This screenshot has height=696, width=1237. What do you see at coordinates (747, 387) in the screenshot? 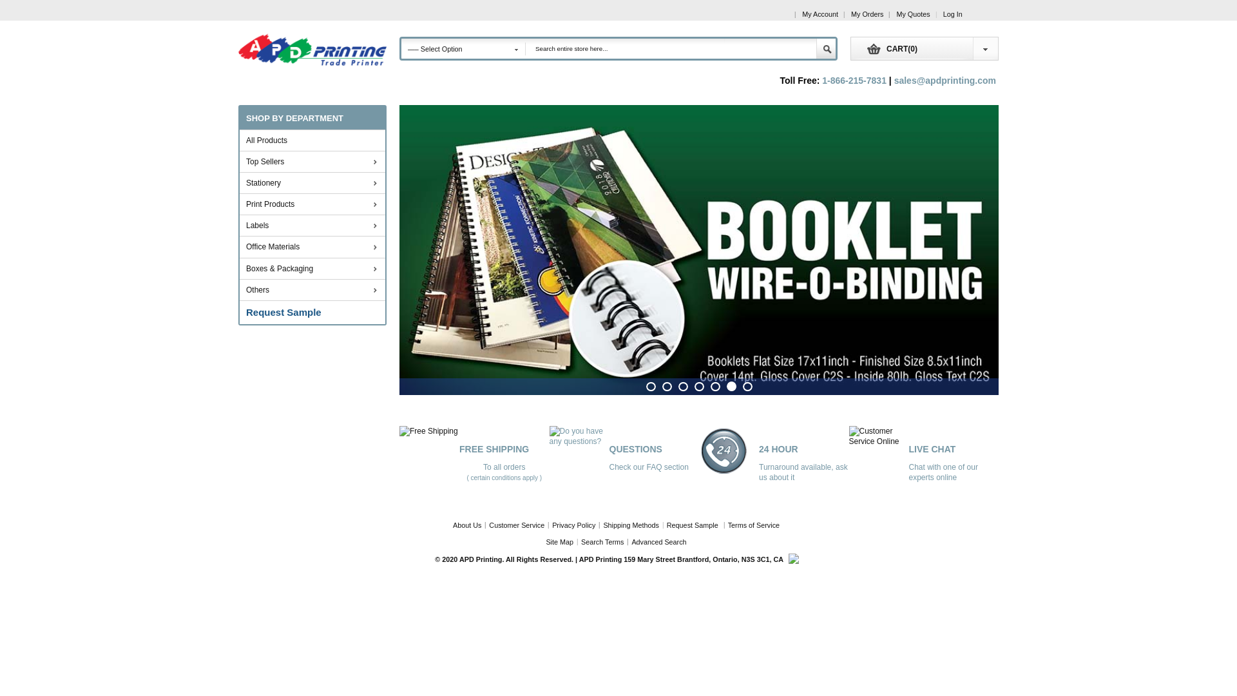
I see `7` at bounding box center [747, 387].